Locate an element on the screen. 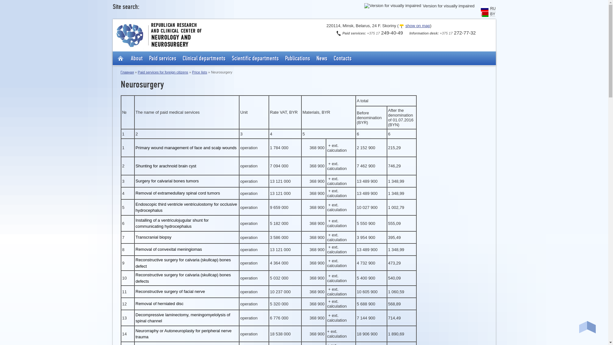 The height and width of the screenshot is (345, 613). Paid services is located at coordinates (162, 58).